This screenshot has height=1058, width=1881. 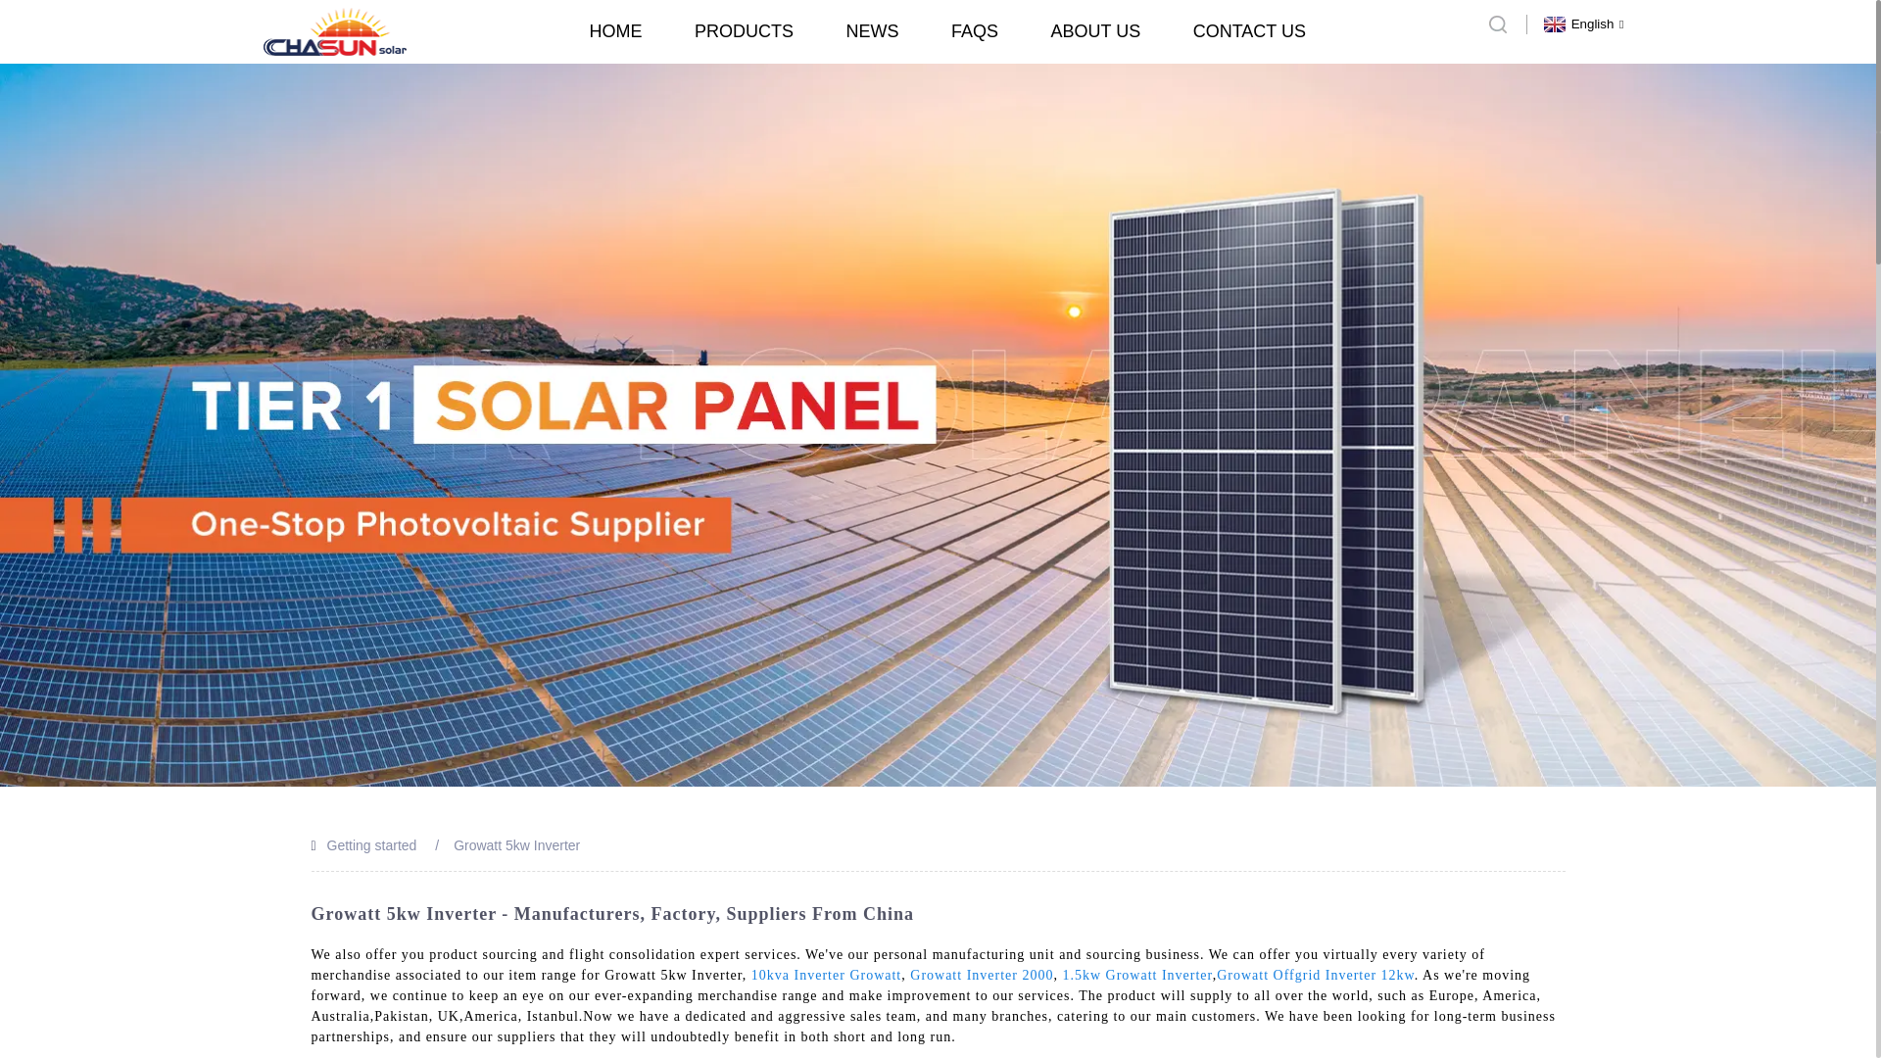 I want to click on Getting started, so click(x=372, y=844).